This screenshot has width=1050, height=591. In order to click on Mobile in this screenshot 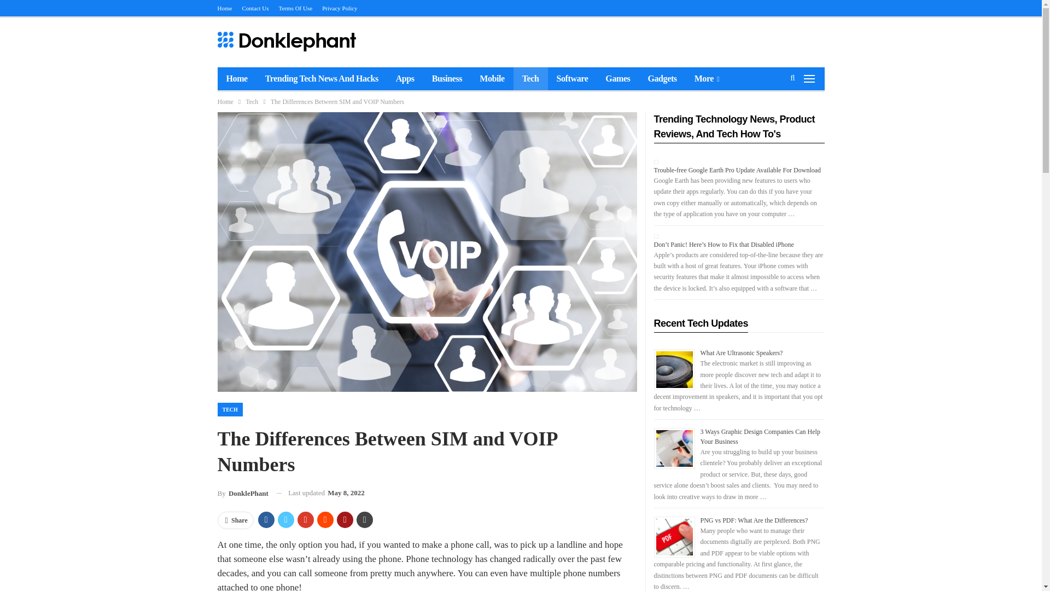, I will do `click(492, 79)`.